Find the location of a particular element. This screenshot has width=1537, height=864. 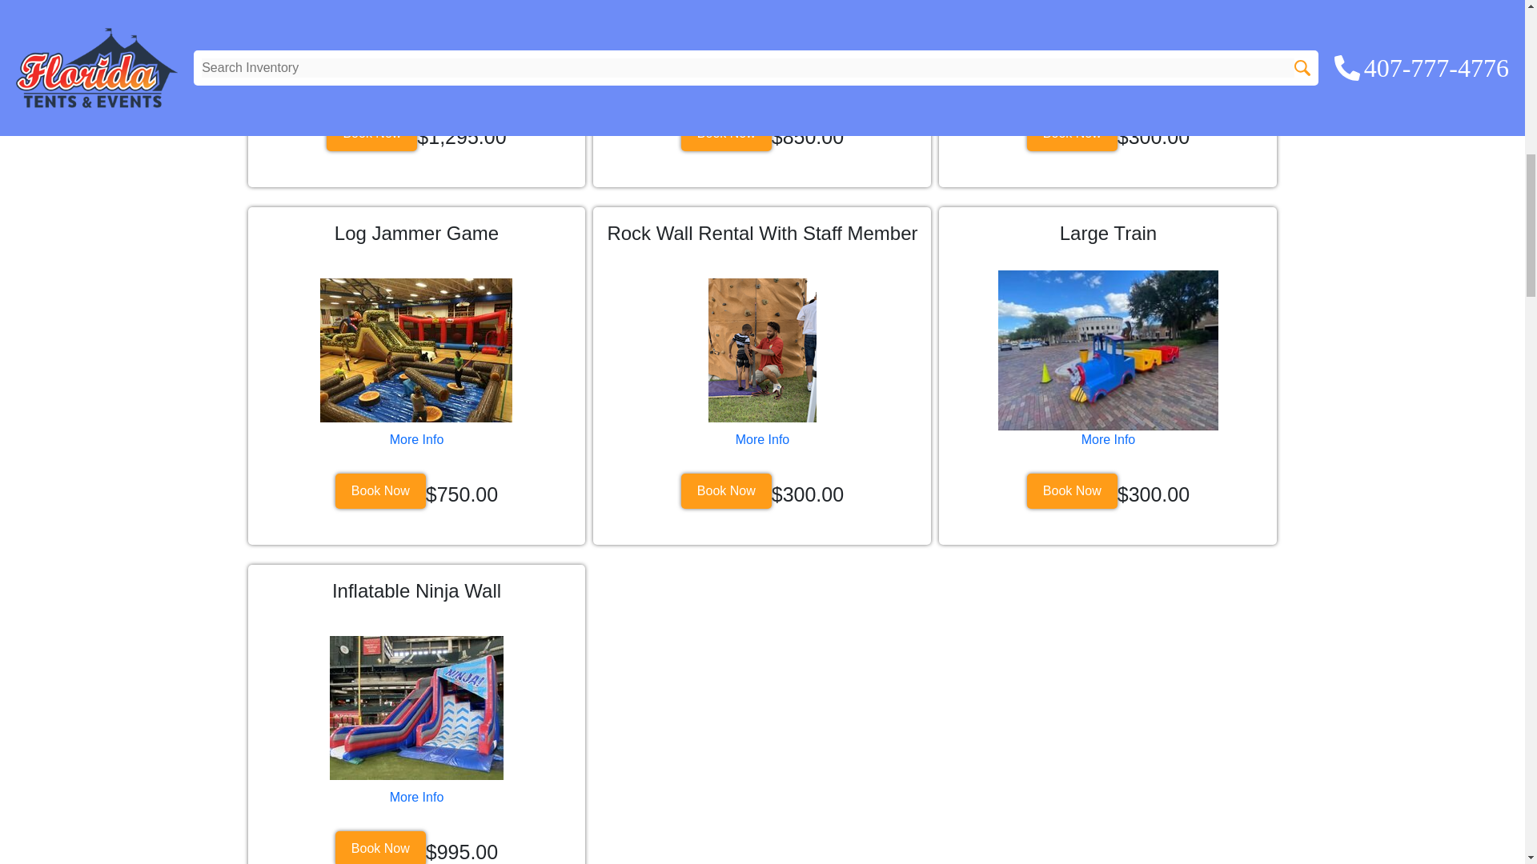

Book Now is located at coordinates (379, 491).